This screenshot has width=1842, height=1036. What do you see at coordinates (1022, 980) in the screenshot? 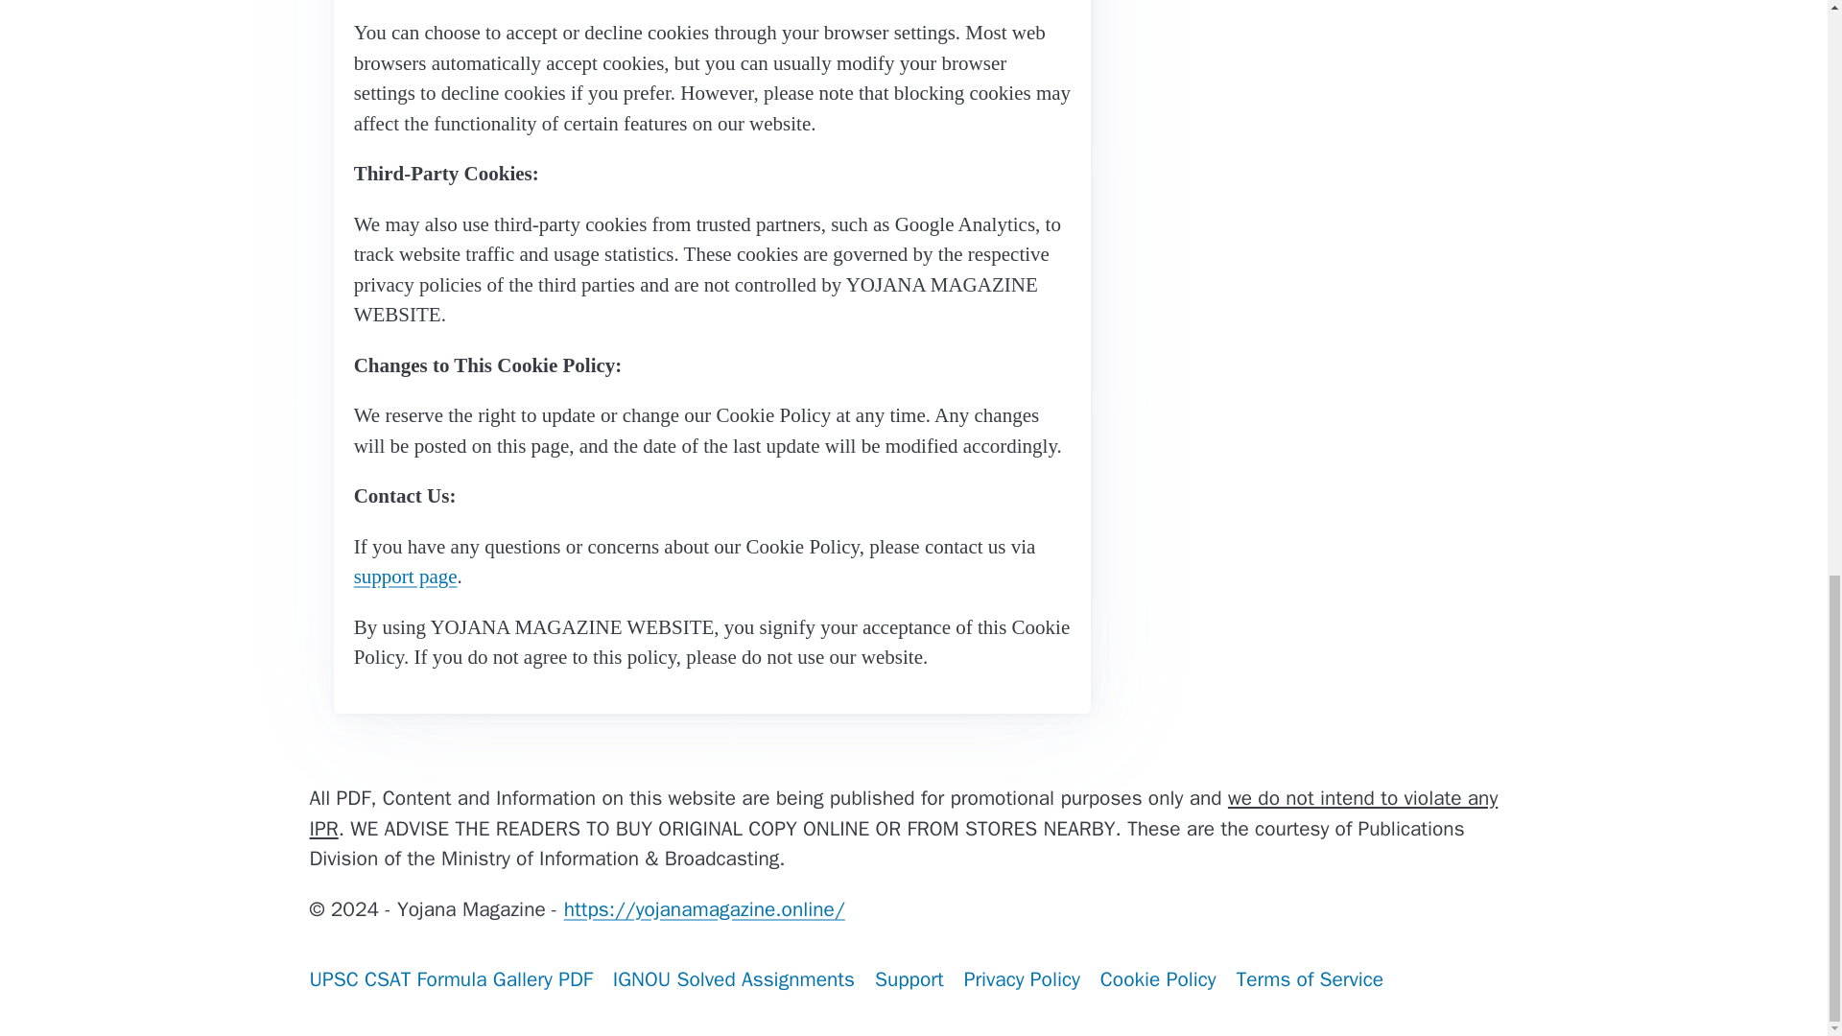
I see `Privacy Policy` at bounding box center [1022, 980].